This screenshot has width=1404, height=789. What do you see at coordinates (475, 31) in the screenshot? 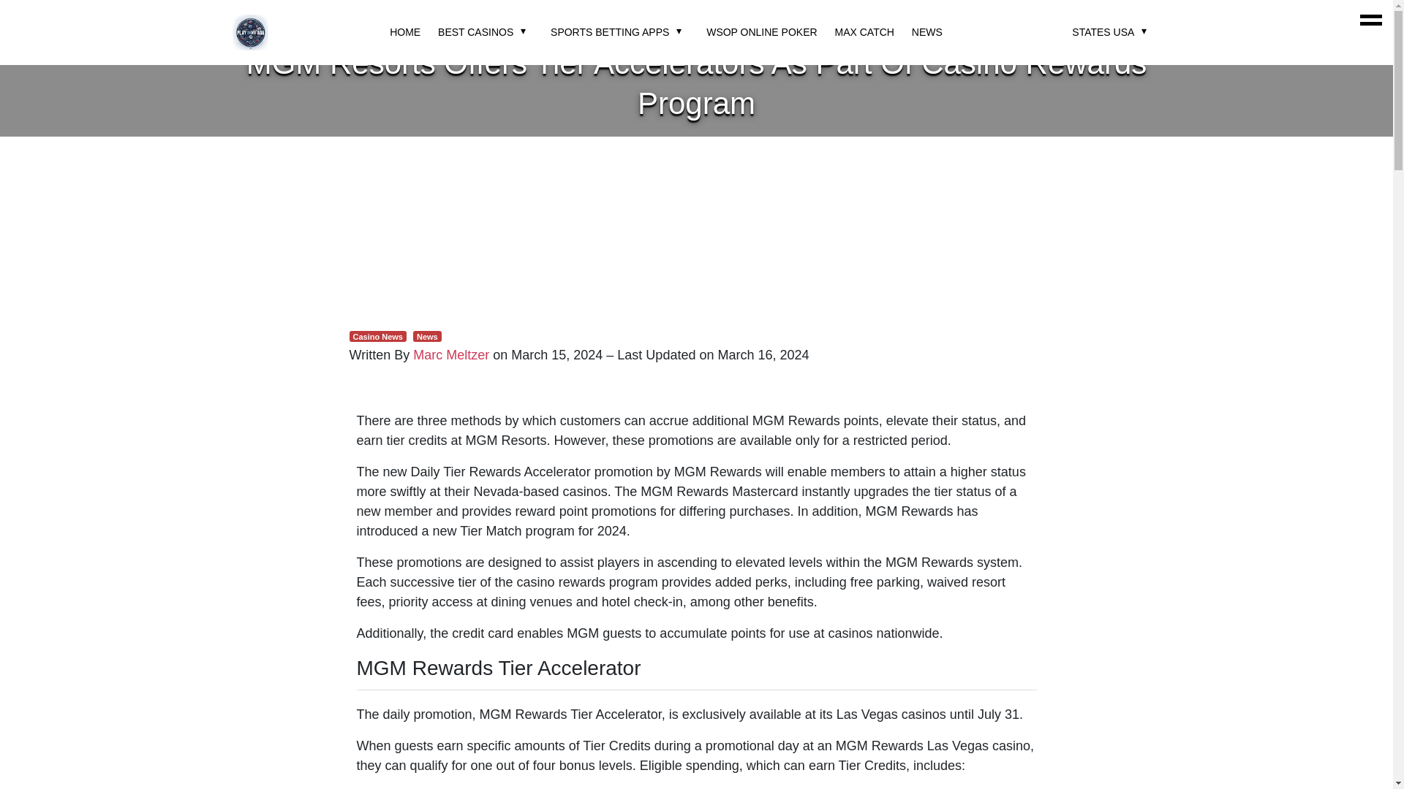
I see `BEST CASINOS` at bounding box center [475, 31].